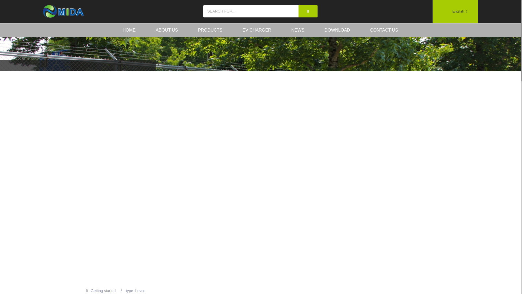  What do you see at coordinates (129, 30) in the screenshot?
I see `HOME` at bounding box center [129, 30].